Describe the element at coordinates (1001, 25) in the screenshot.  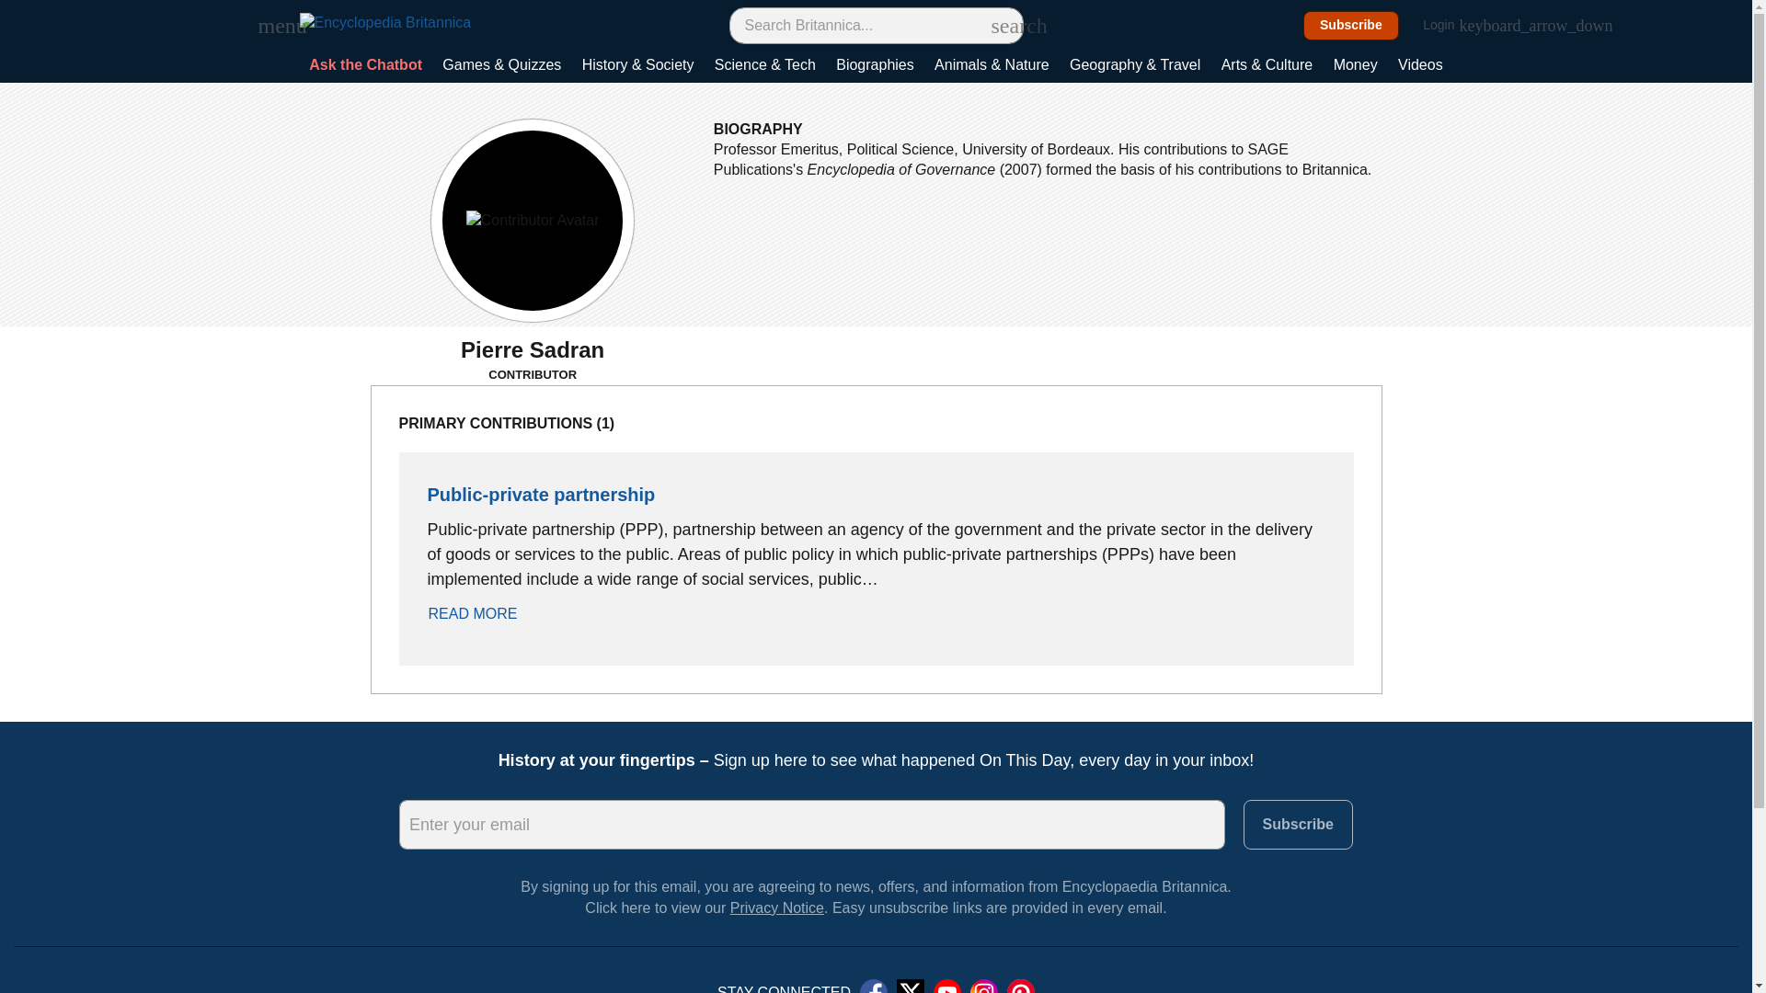
I see `Click here to search` at that location.